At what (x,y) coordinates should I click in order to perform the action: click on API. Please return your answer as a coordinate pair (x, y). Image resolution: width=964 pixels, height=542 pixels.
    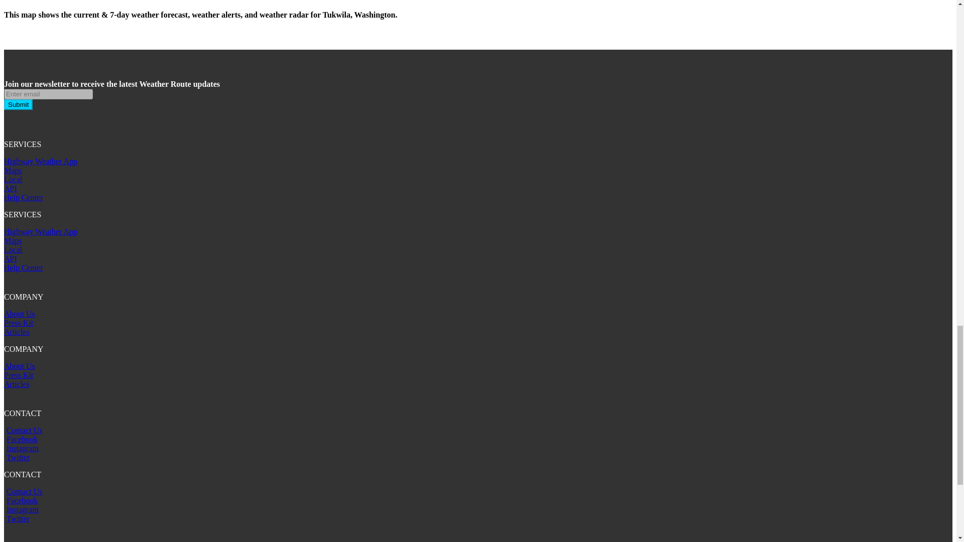
    Looking at the image, I should click on (10, 258).